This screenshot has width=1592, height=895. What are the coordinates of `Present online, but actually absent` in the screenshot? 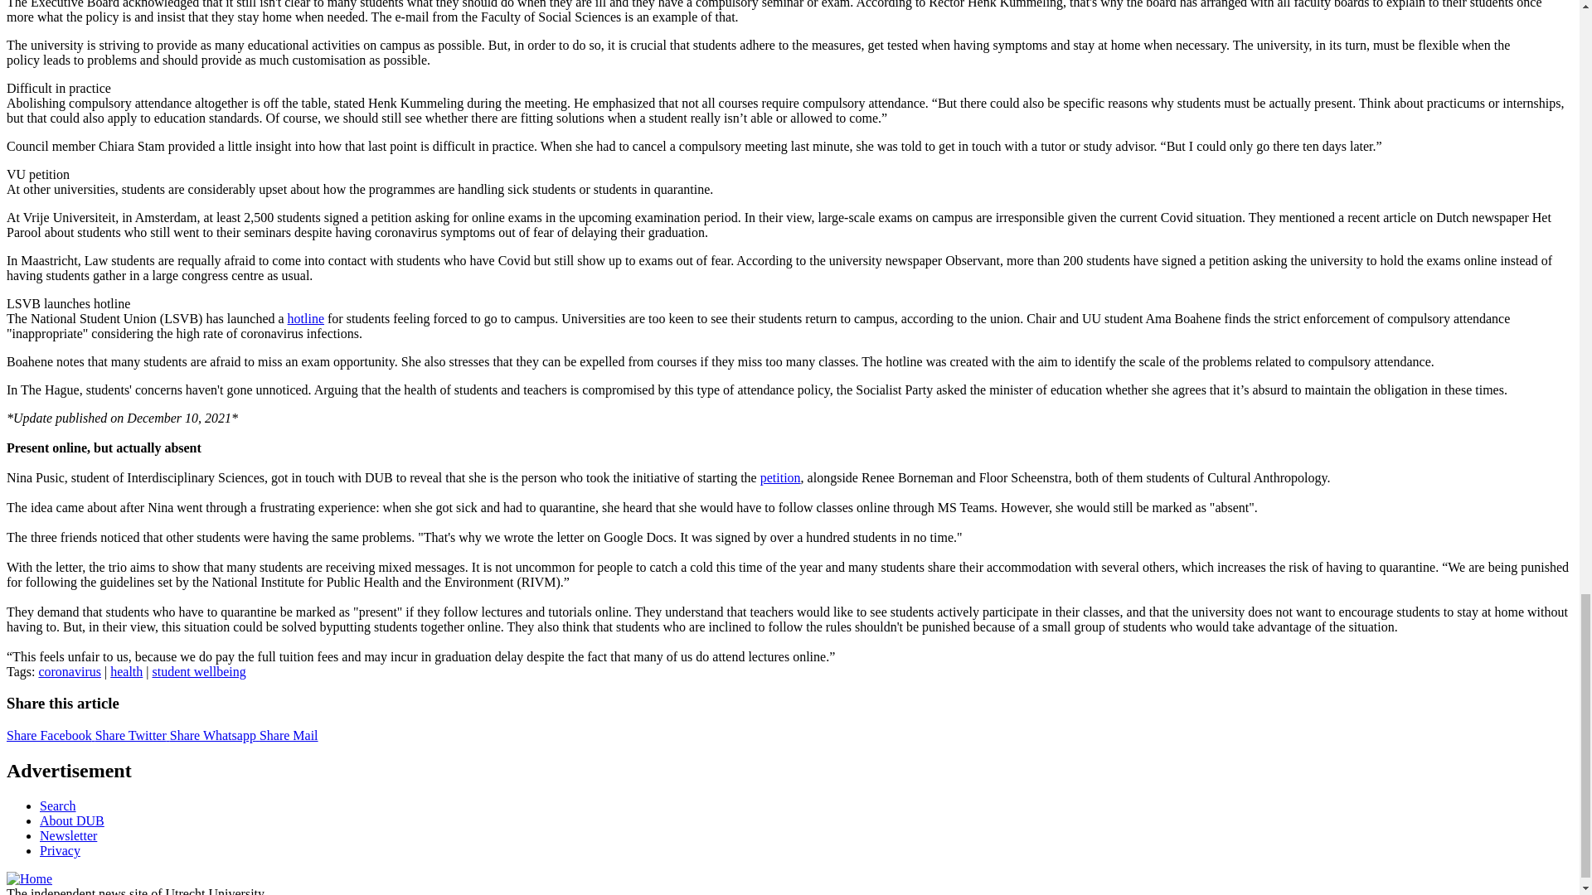 It's located at (104, 447).